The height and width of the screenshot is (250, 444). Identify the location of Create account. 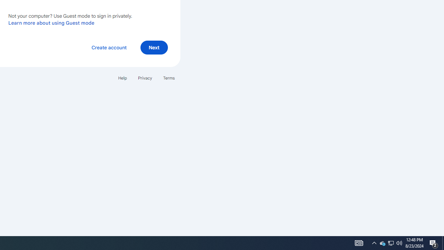
(109, 47).